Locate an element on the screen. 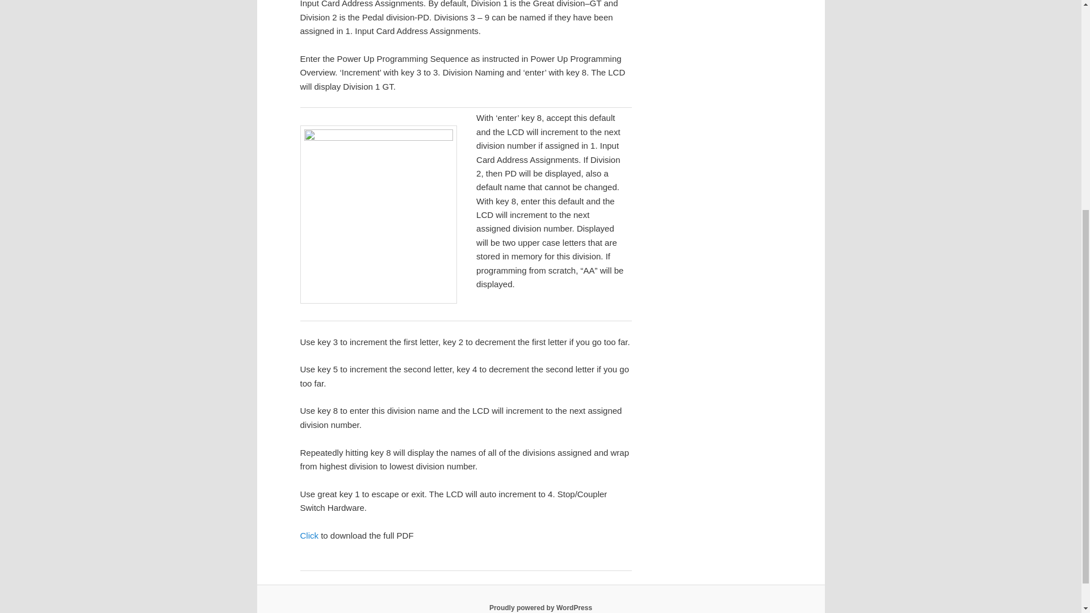 This screenshot has height=613, width=1090. 3. Division Naming is located at coordinates (378, 215).